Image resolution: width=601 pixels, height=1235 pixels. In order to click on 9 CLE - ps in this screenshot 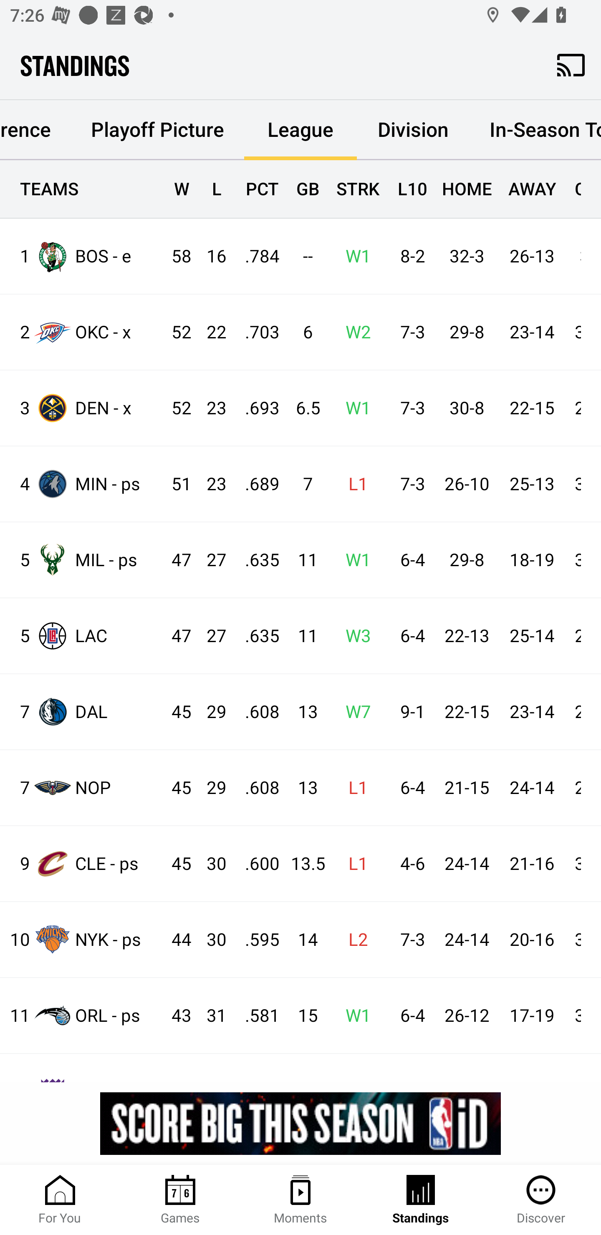, I will do `click(82, 864)`.